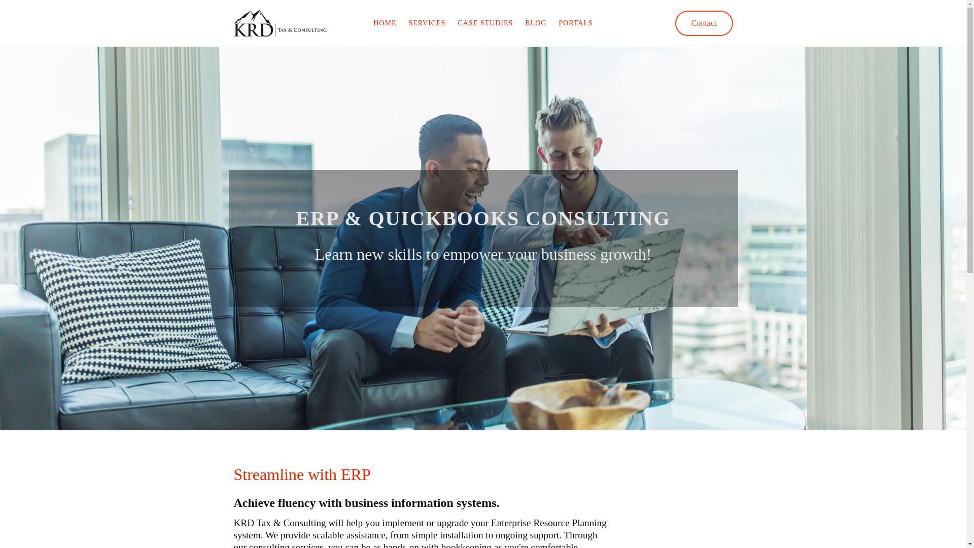 This screenshot has height=548, width=974. Describe the element at coordinates (704, 23) in the screenshot. I see `Contact` at that location.